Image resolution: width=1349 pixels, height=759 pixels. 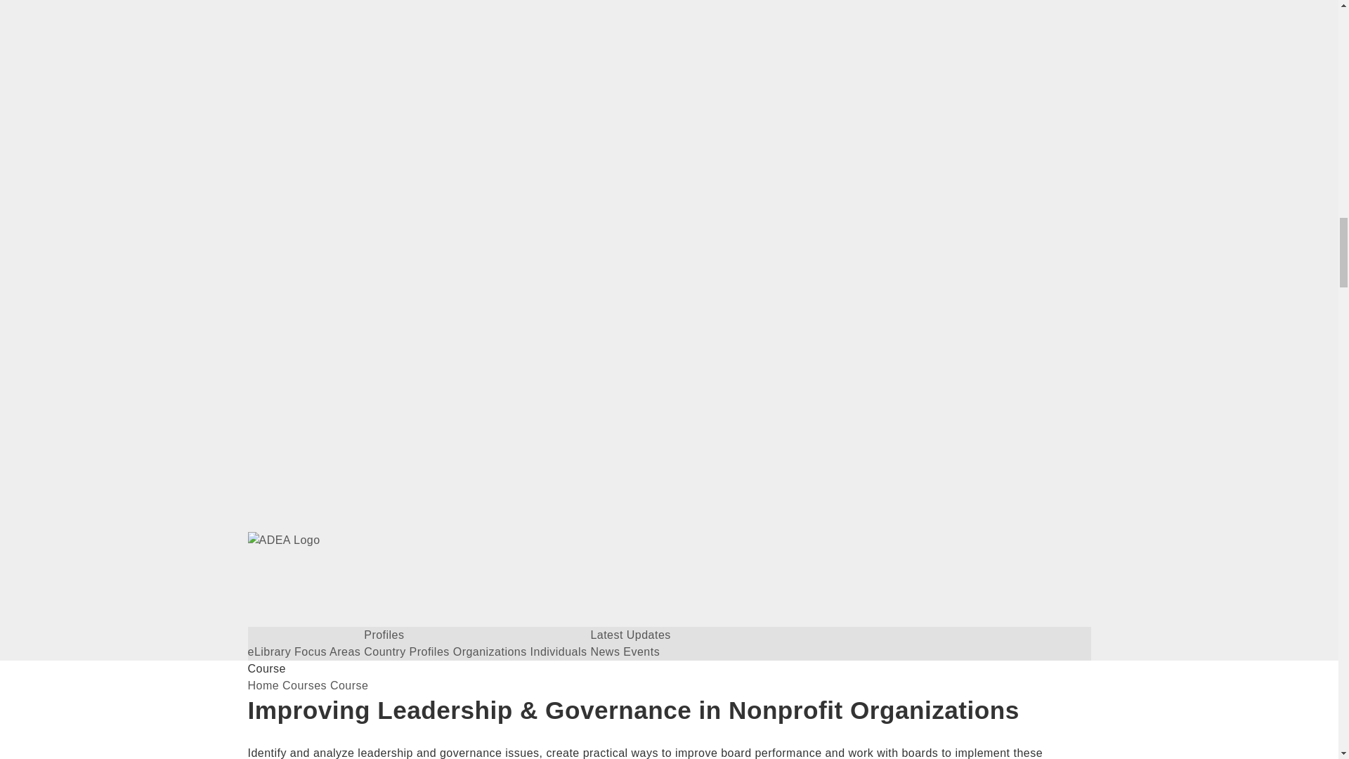 I want to click on Latest Updates, so click(x=630, y=635).